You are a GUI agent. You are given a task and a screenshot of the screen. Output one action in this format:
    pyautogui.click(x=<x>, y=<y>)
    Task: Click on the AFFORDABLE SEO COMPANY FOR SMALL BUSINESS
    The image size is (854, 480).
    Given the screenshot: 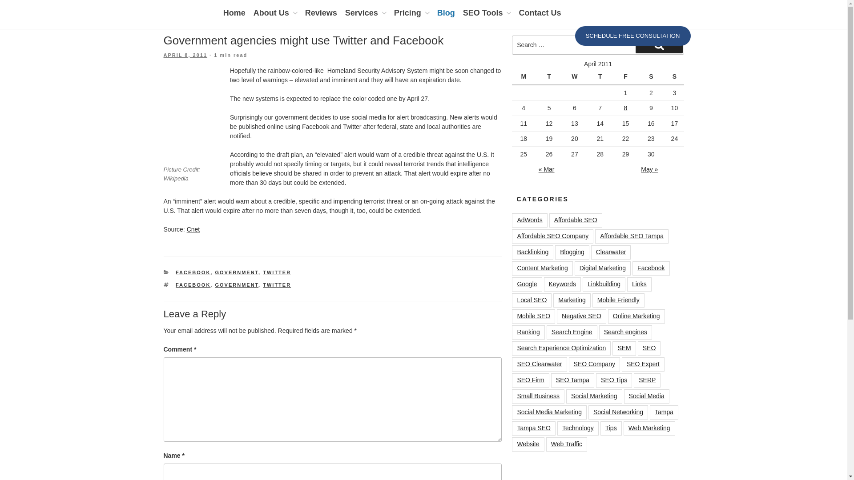 What is the action you would take?
    pyautogui.click(x=388, y=53)
    